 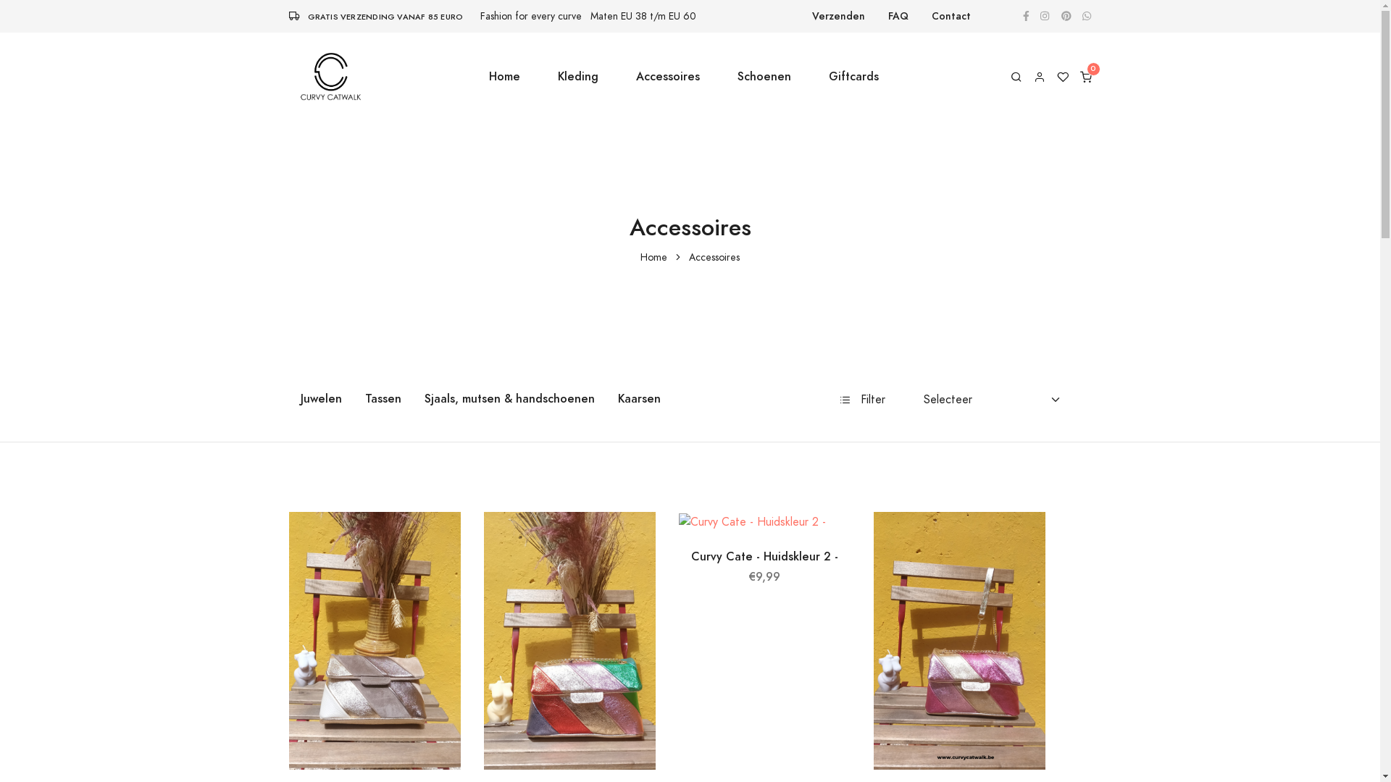 I want to click on Tassen, so click(x=383, y=399).